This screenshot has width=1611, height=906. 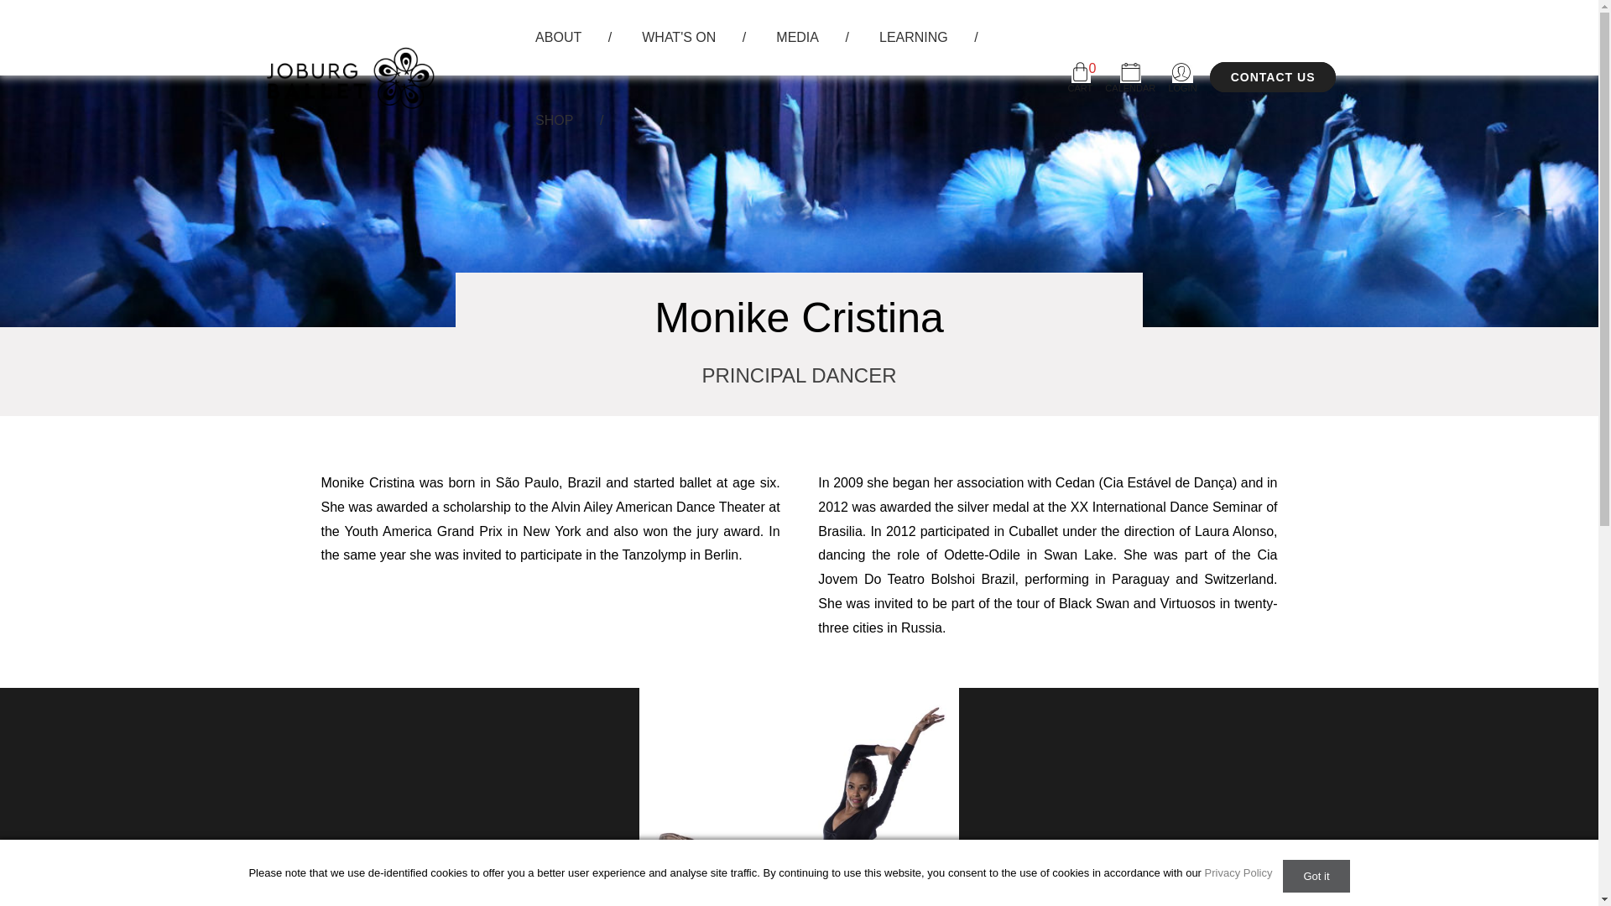 What do you see at coordinates (1273, 77) in the screenshot?
I see `CONTACT US` at bounding box center [1273, 77].